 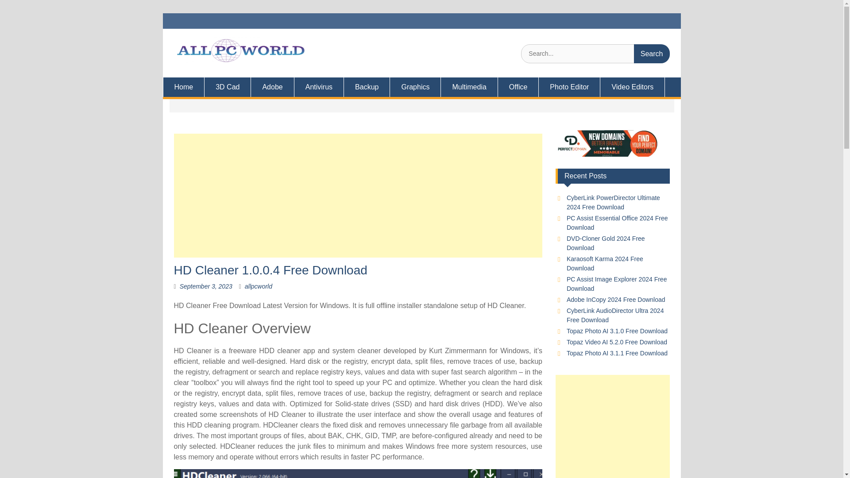 I want to click on Home, so click(x=184, y=87).